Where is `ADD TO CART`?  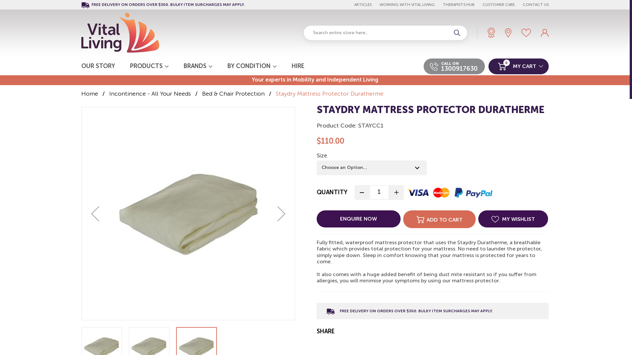 ADD TO CART is located at coordinates (439, 219).